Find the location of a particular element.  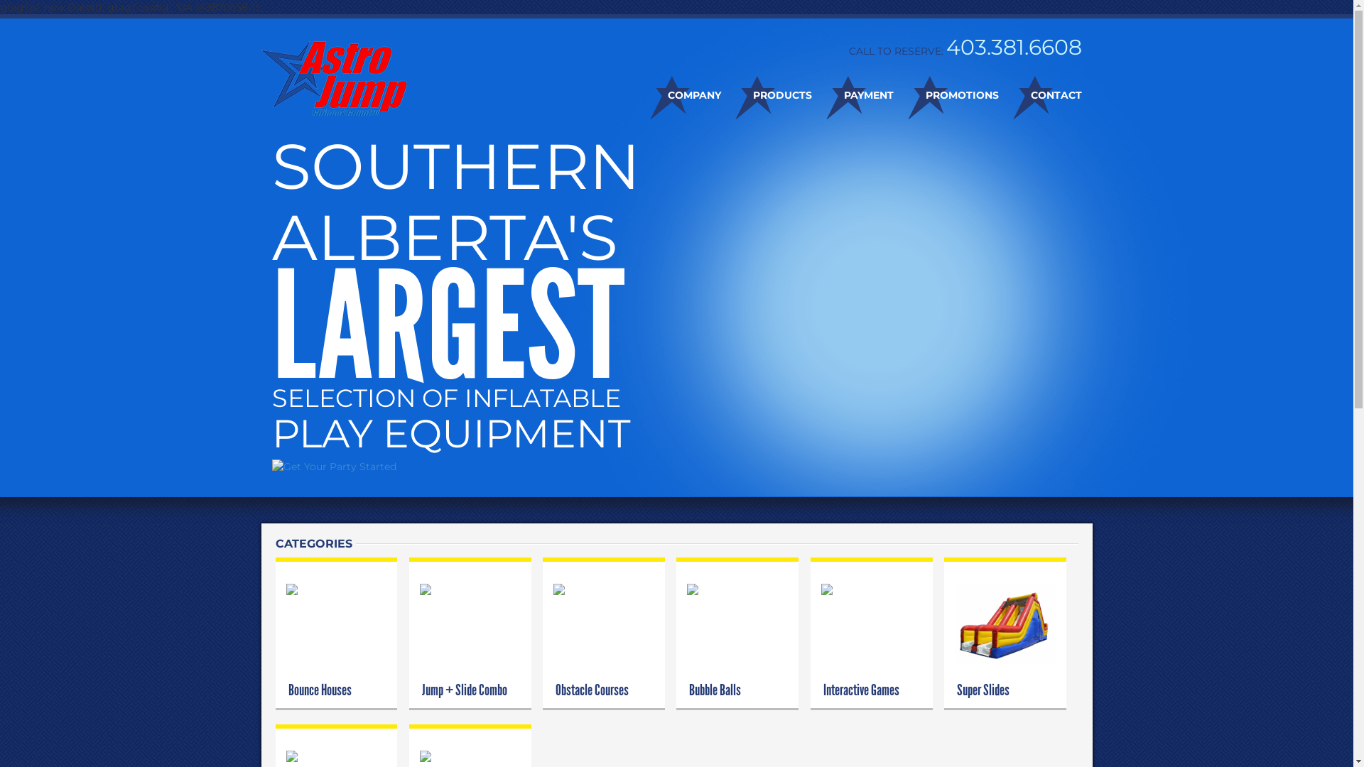

PRODUCTS is located at coordinates (766, 95).